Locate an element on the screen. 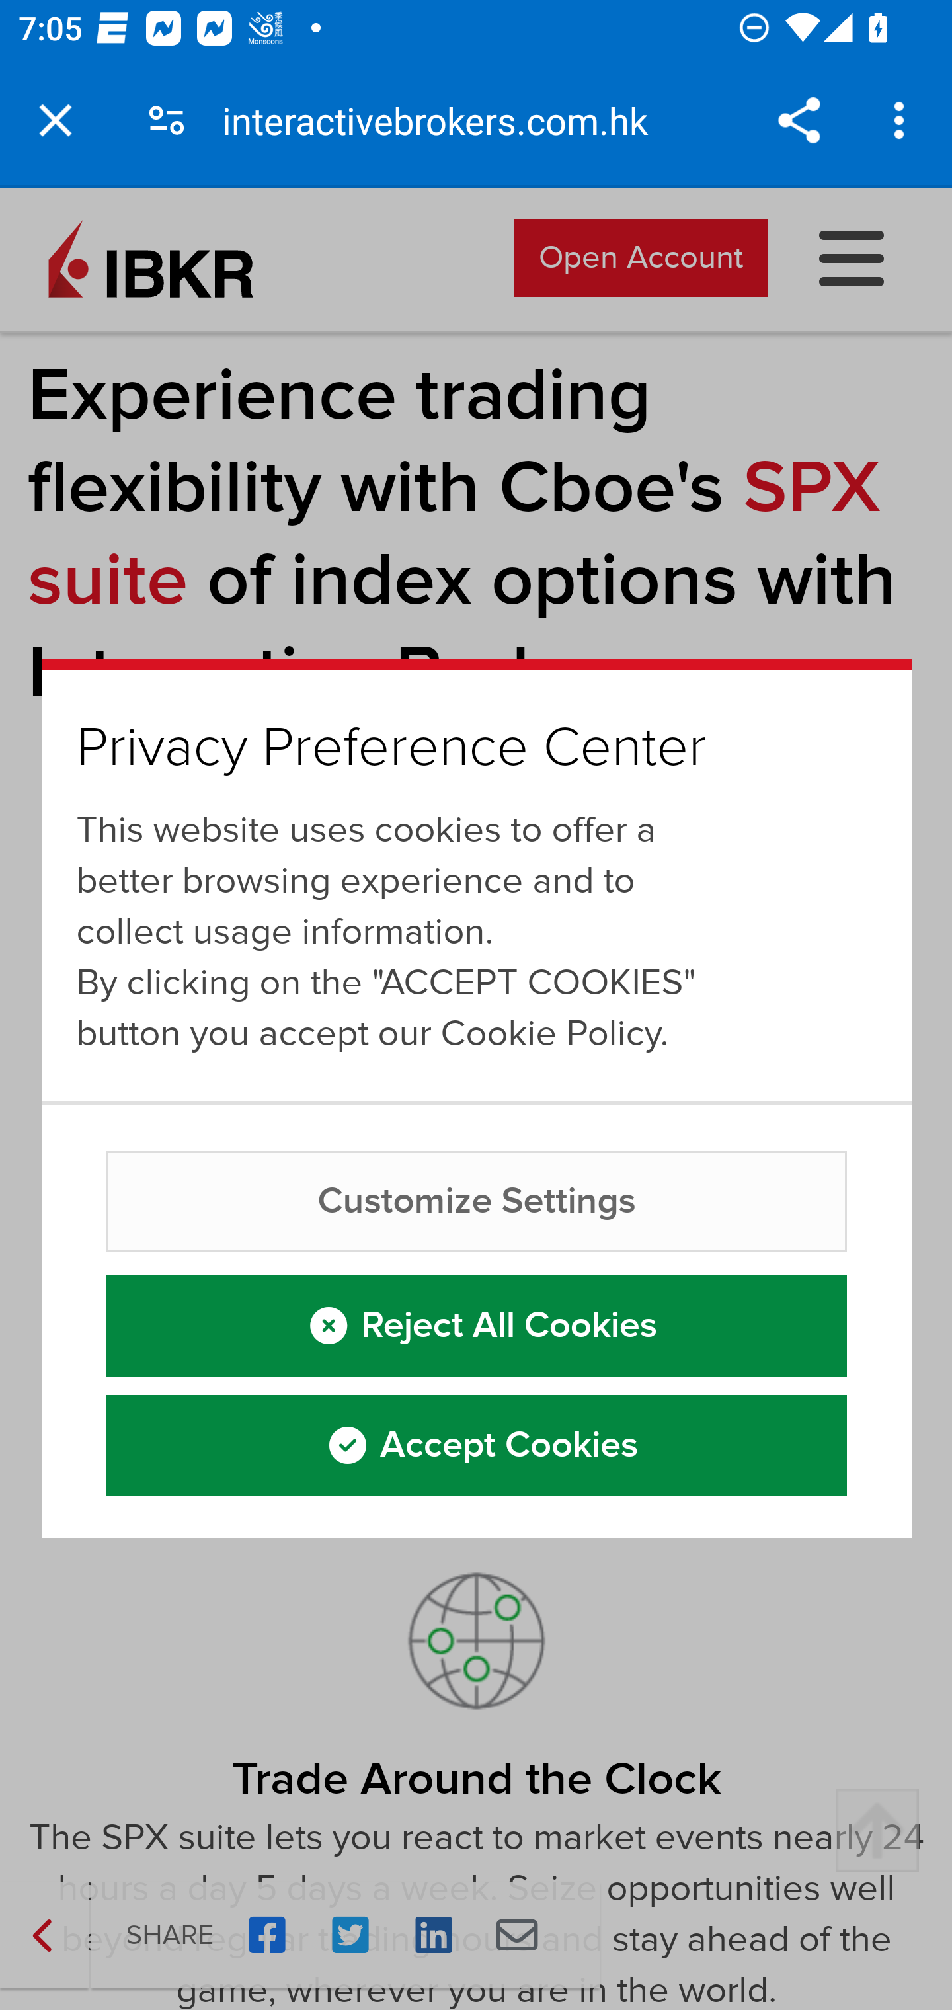 This screenshot has width=952, height=2010. Close tab is located at coordinates (56, 120).